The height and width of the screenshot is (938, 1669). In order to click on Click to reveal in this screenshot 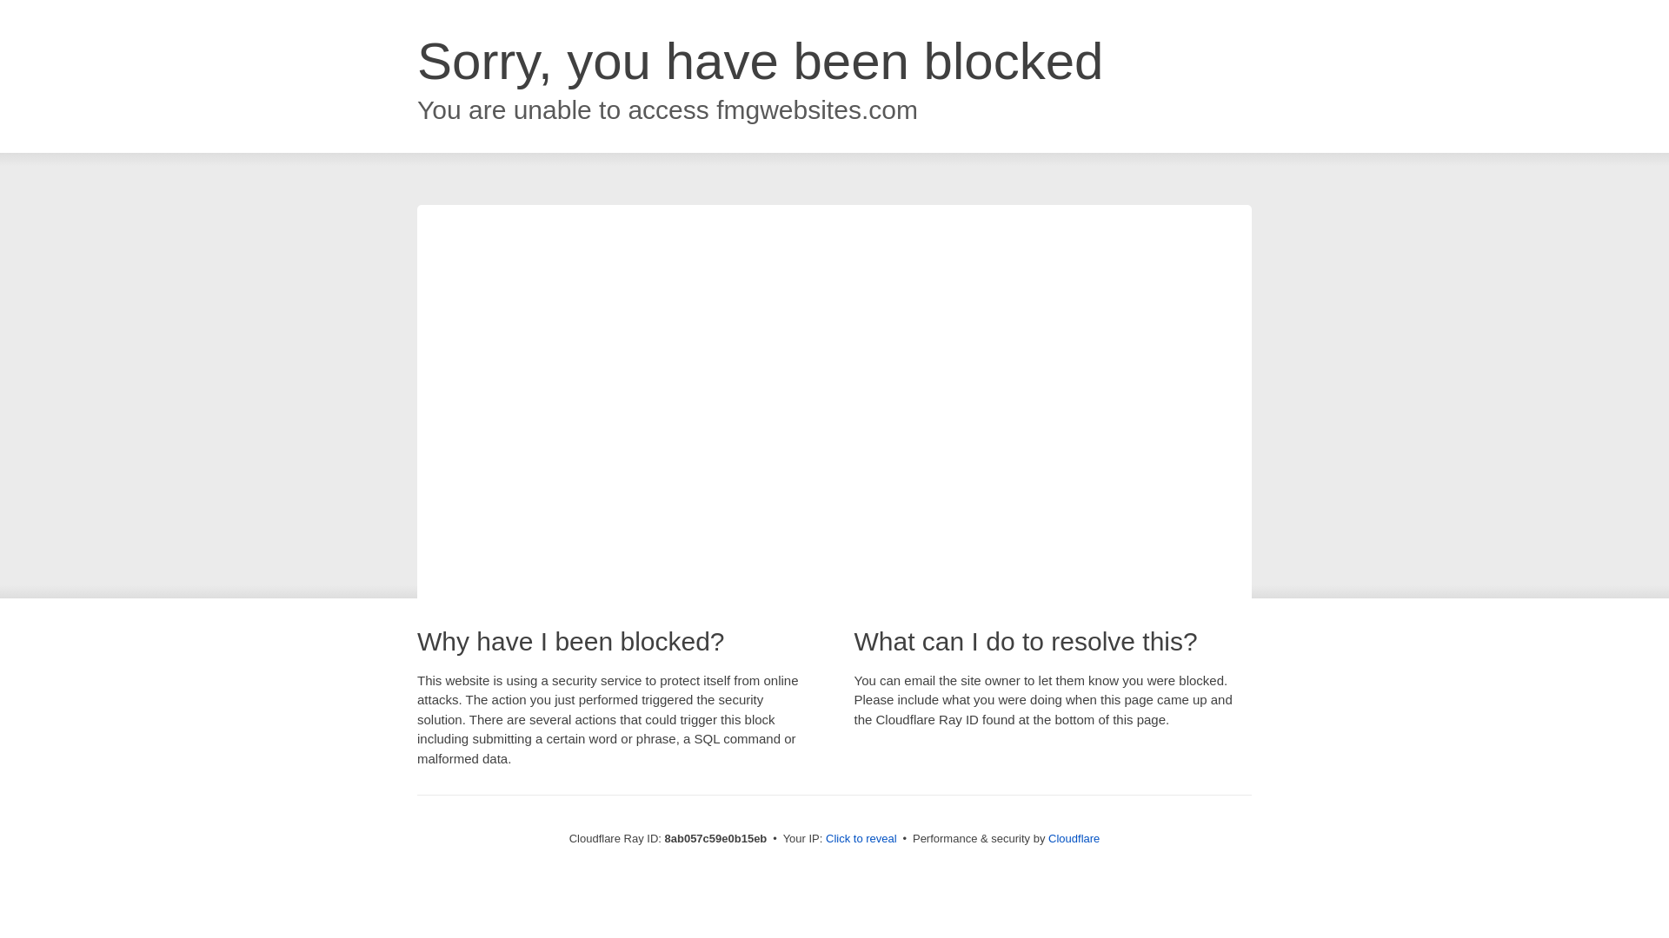, I will do `click(861, 839)`.